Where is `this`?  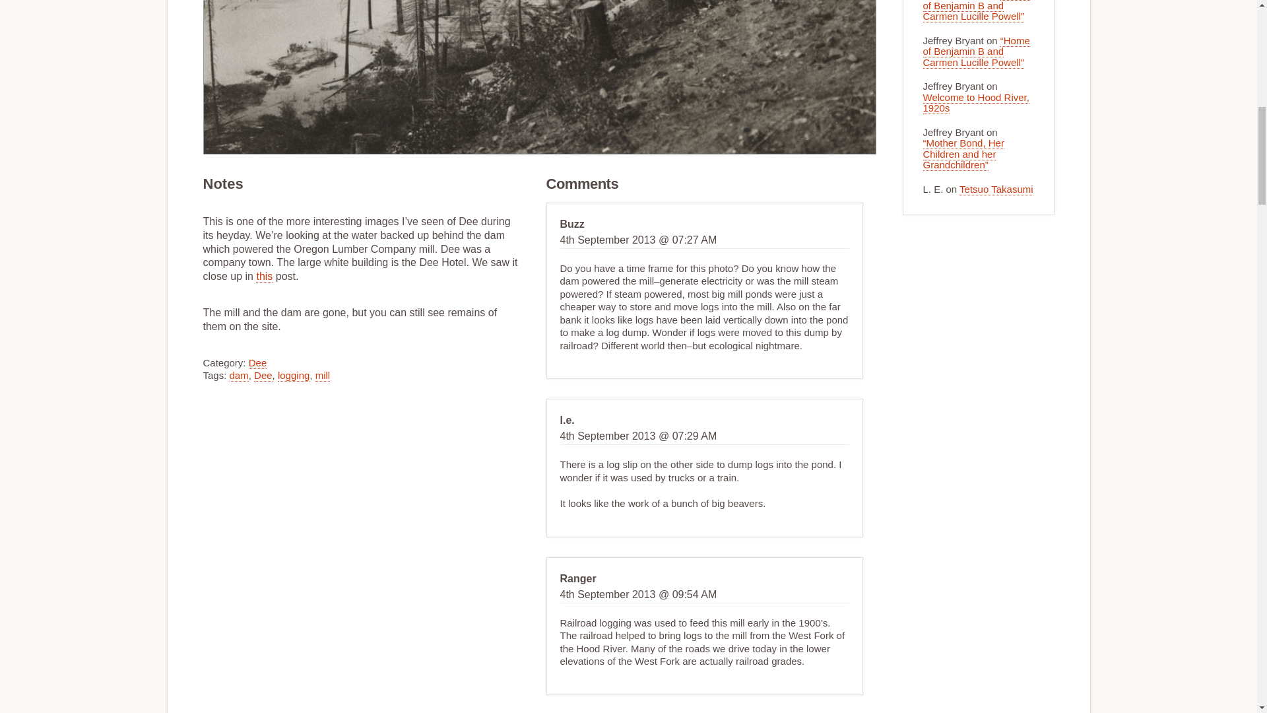
this is located at coordinates (264, 276).